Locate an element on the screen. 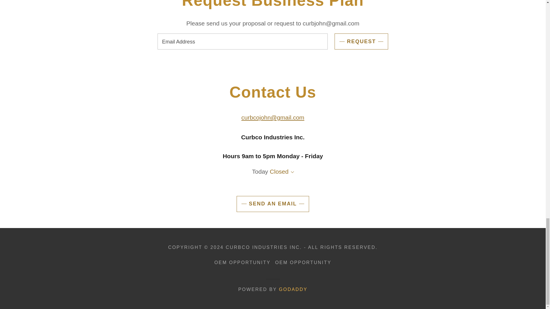 This screenshot has width=550, height=309. REQUEST is located at coordinates (361, 41).